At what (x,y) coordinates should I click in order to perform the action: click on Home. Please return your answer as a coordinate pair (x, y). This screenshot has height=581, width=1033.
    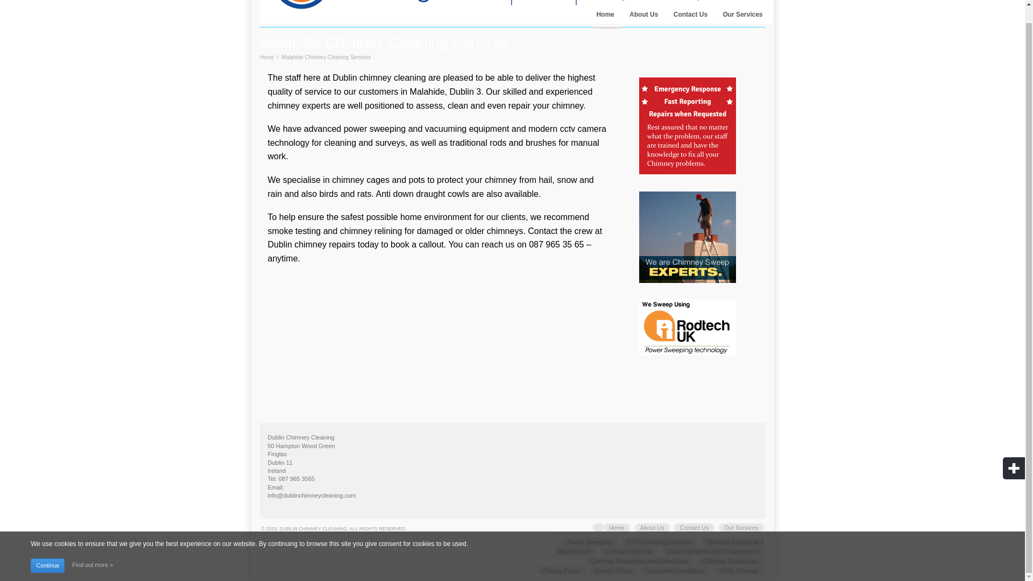
    Looking at the image, I should click on (266, 57).